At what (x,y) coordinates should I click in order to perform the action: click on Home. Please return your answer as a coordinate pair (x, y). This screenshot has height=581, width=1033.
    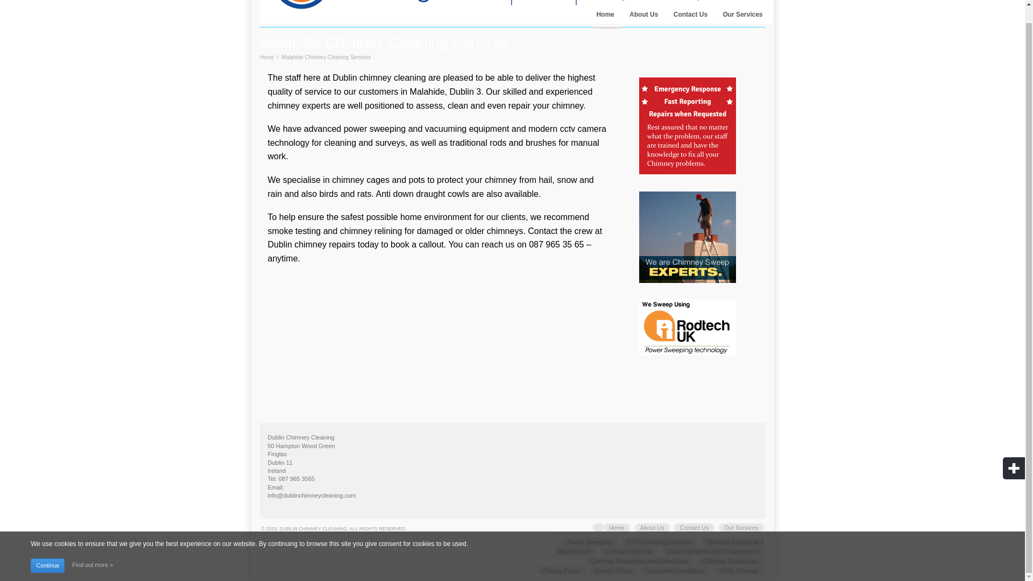
    Looking at the image, I should click on (266, 57).